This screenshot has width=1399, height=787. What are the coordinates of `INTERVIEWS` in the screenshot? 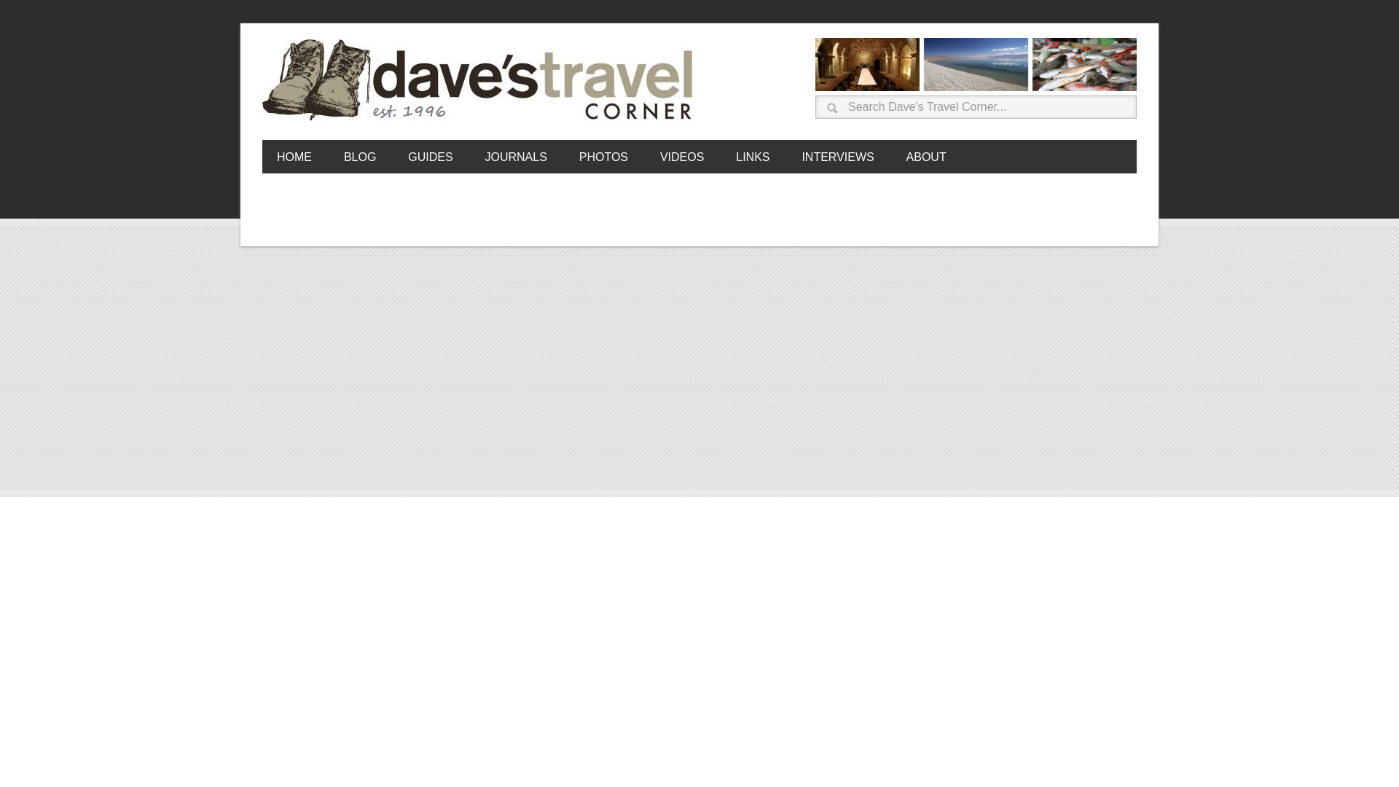 It's located at (837, 156).